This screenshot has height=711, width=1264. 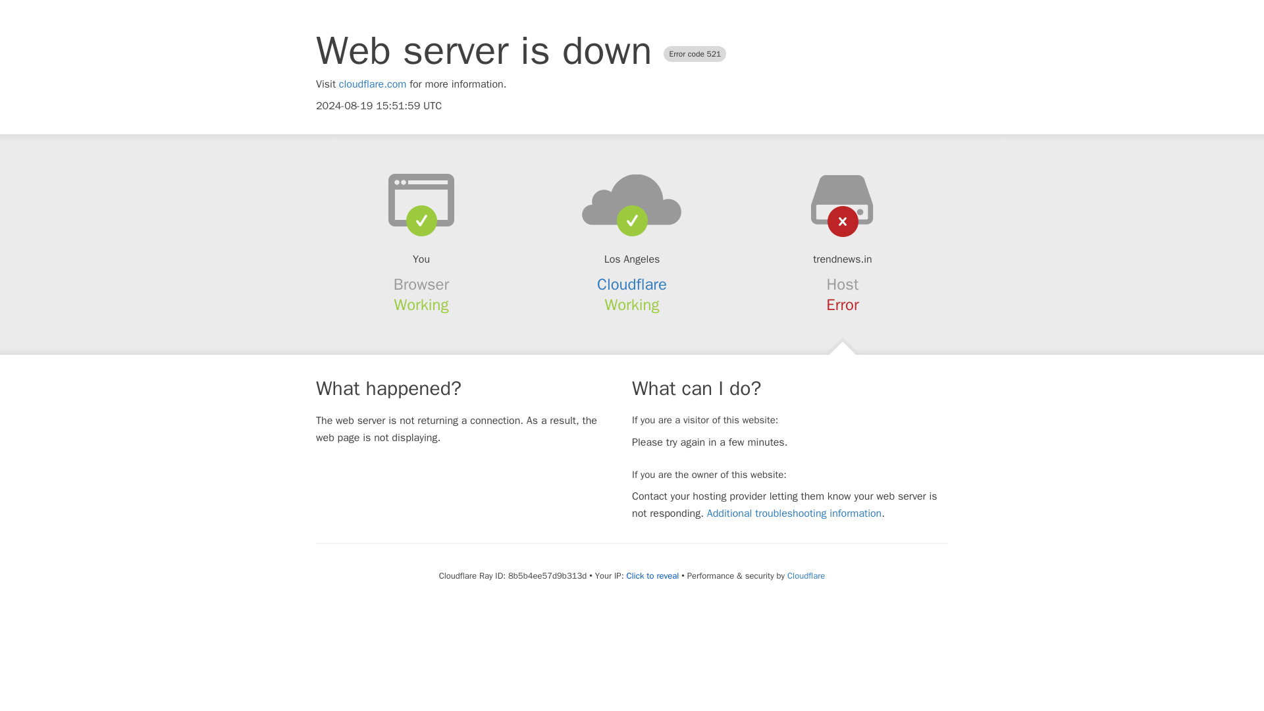 What do you see at coordinates (794, 513) in the screenshot?
I see `Additional troubleshooting information` at bounding box center [794, 513].